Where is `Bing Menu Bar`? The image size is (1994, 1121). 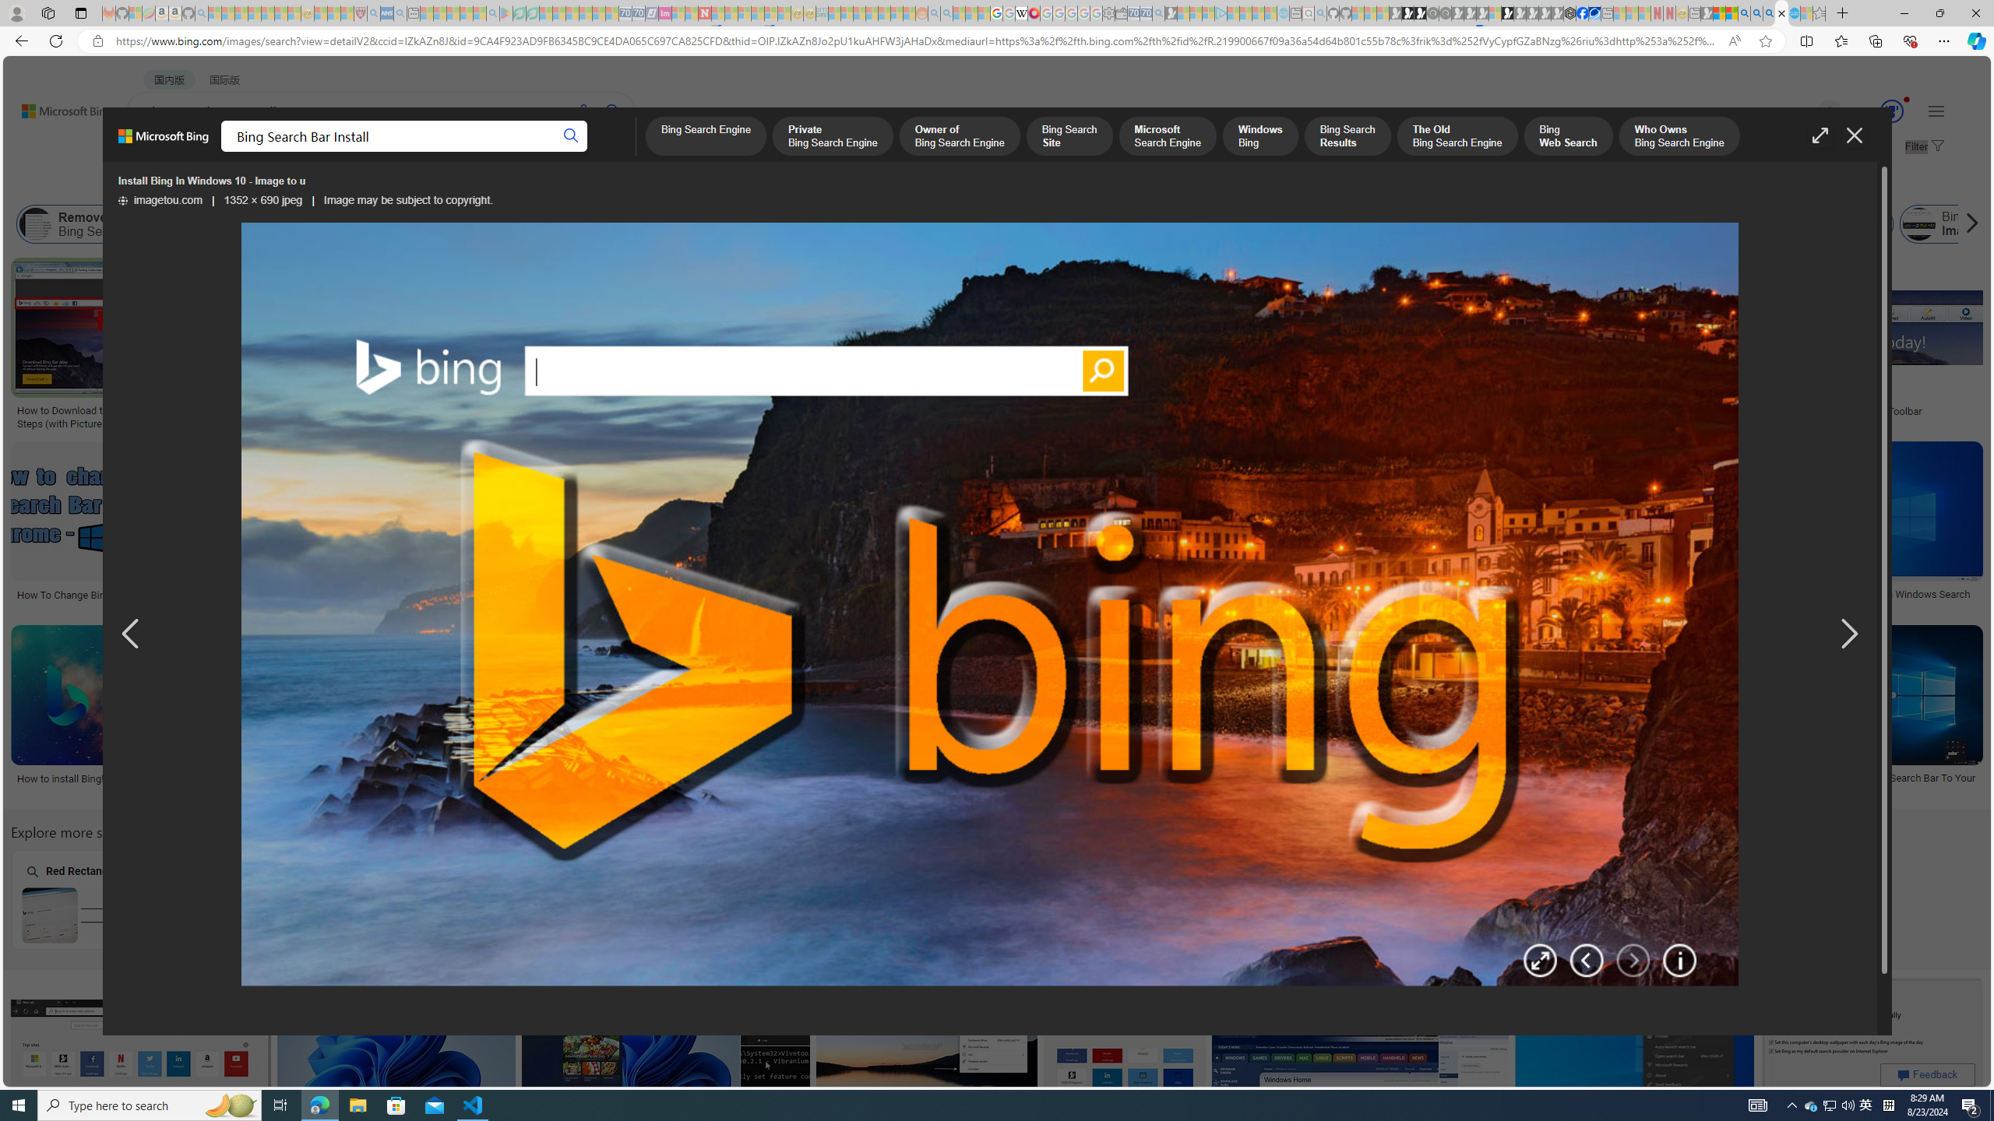 Bing Menu Bar is located at coordinates (1798, 224).